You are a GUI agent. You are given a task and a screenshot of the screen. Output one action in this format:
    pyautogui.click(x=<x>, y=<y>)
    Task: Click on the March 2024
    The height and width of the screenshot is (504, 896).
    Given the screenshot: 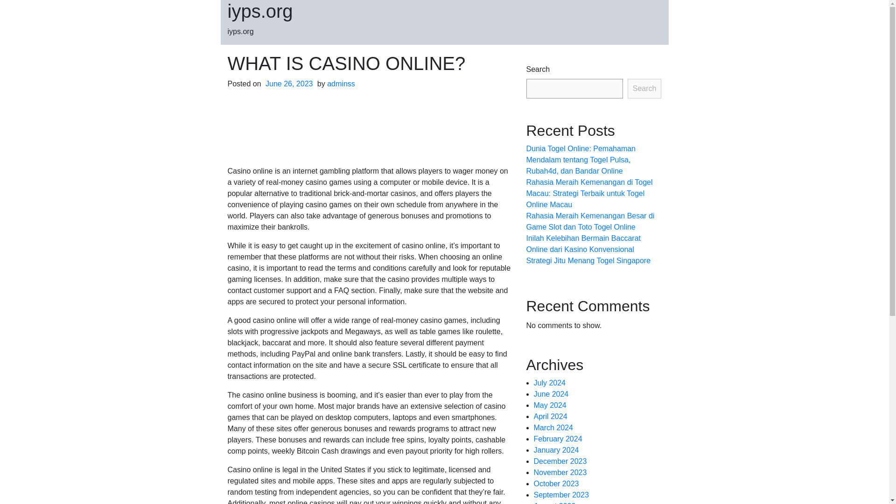 What is the action you would take?
    pyautogui.click(x=553, y=427)
    